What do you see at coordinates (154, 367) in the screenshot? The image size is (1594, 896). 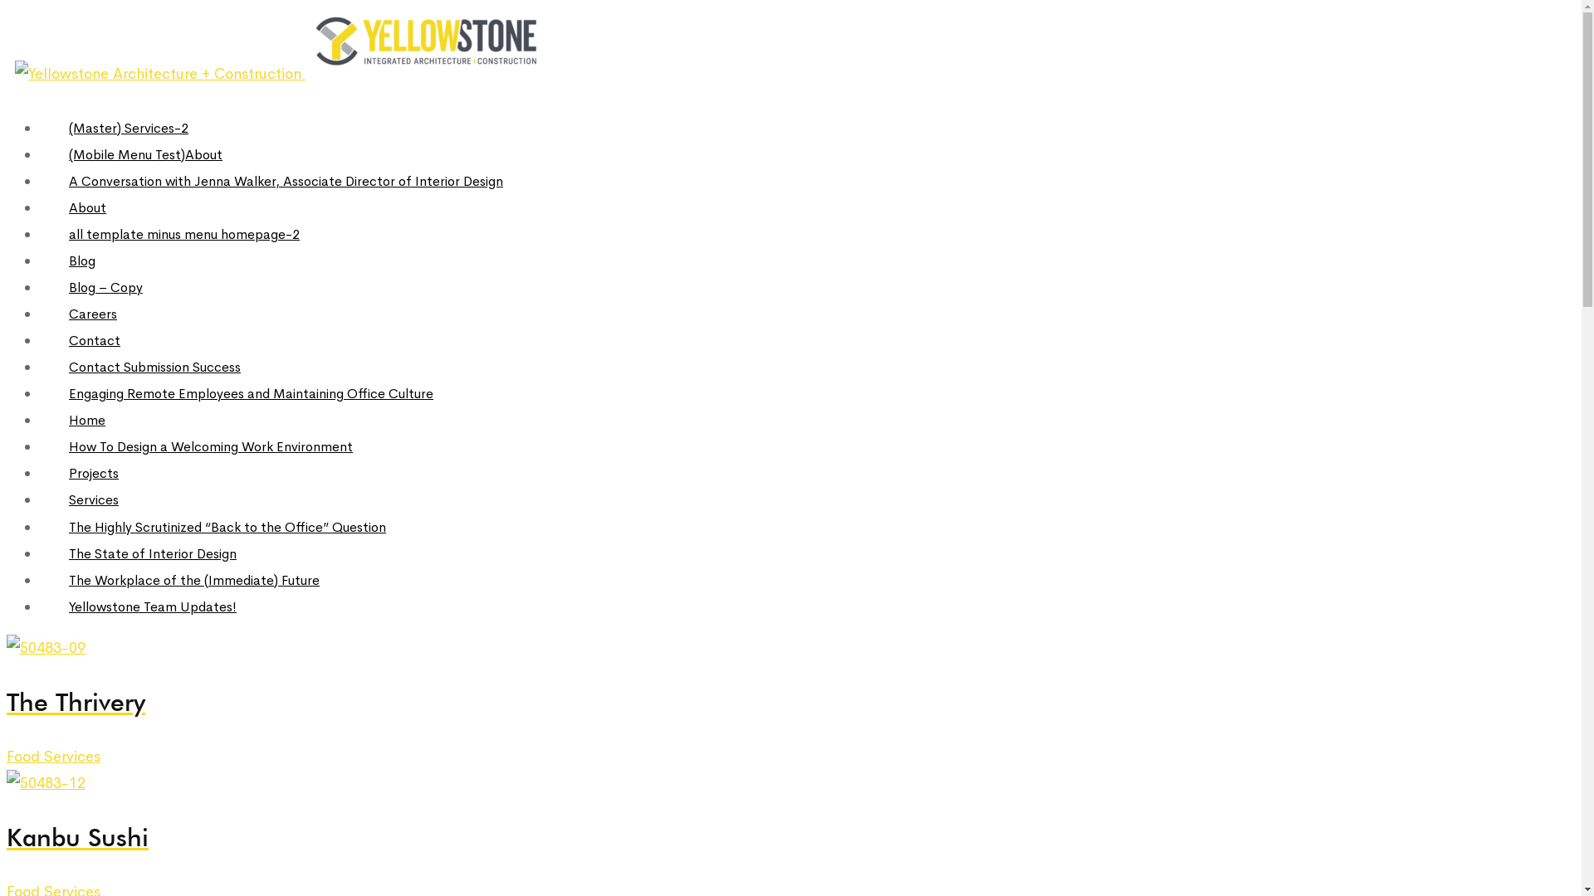 I see `Contact Submission Success` at bounding box center [154, 367].